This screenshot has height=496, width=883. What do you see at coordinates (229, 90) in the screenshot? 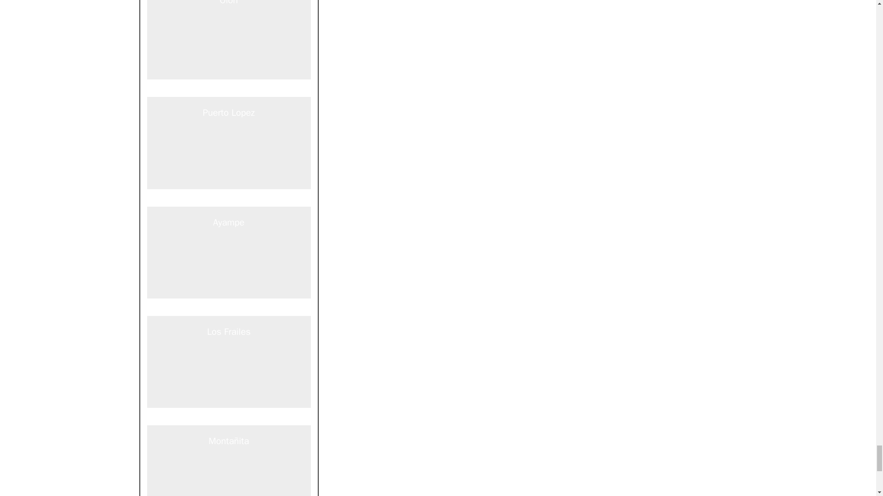
I see `Olon` at bounding box center [229, 90].